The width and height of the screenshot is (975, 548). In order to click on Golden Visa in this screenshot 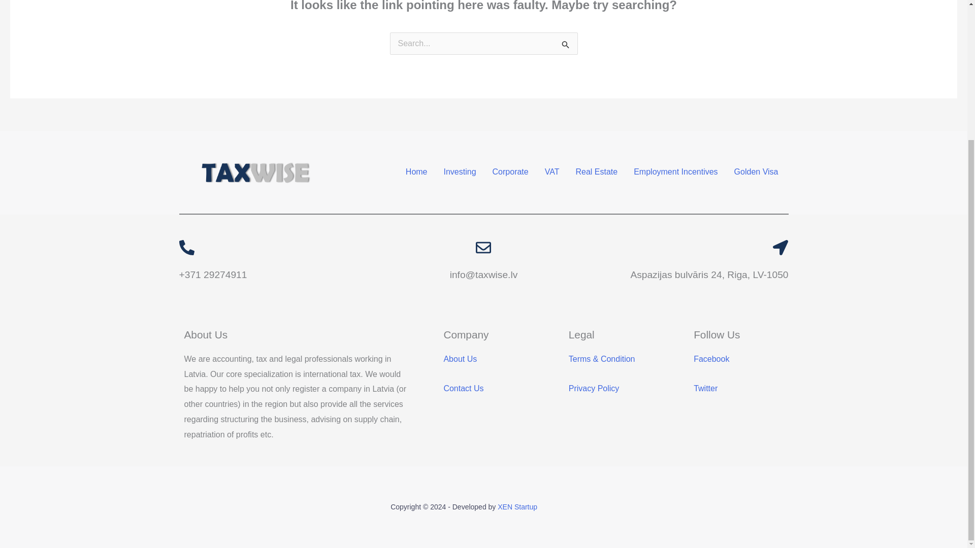, I will do `click(757, 172)`.